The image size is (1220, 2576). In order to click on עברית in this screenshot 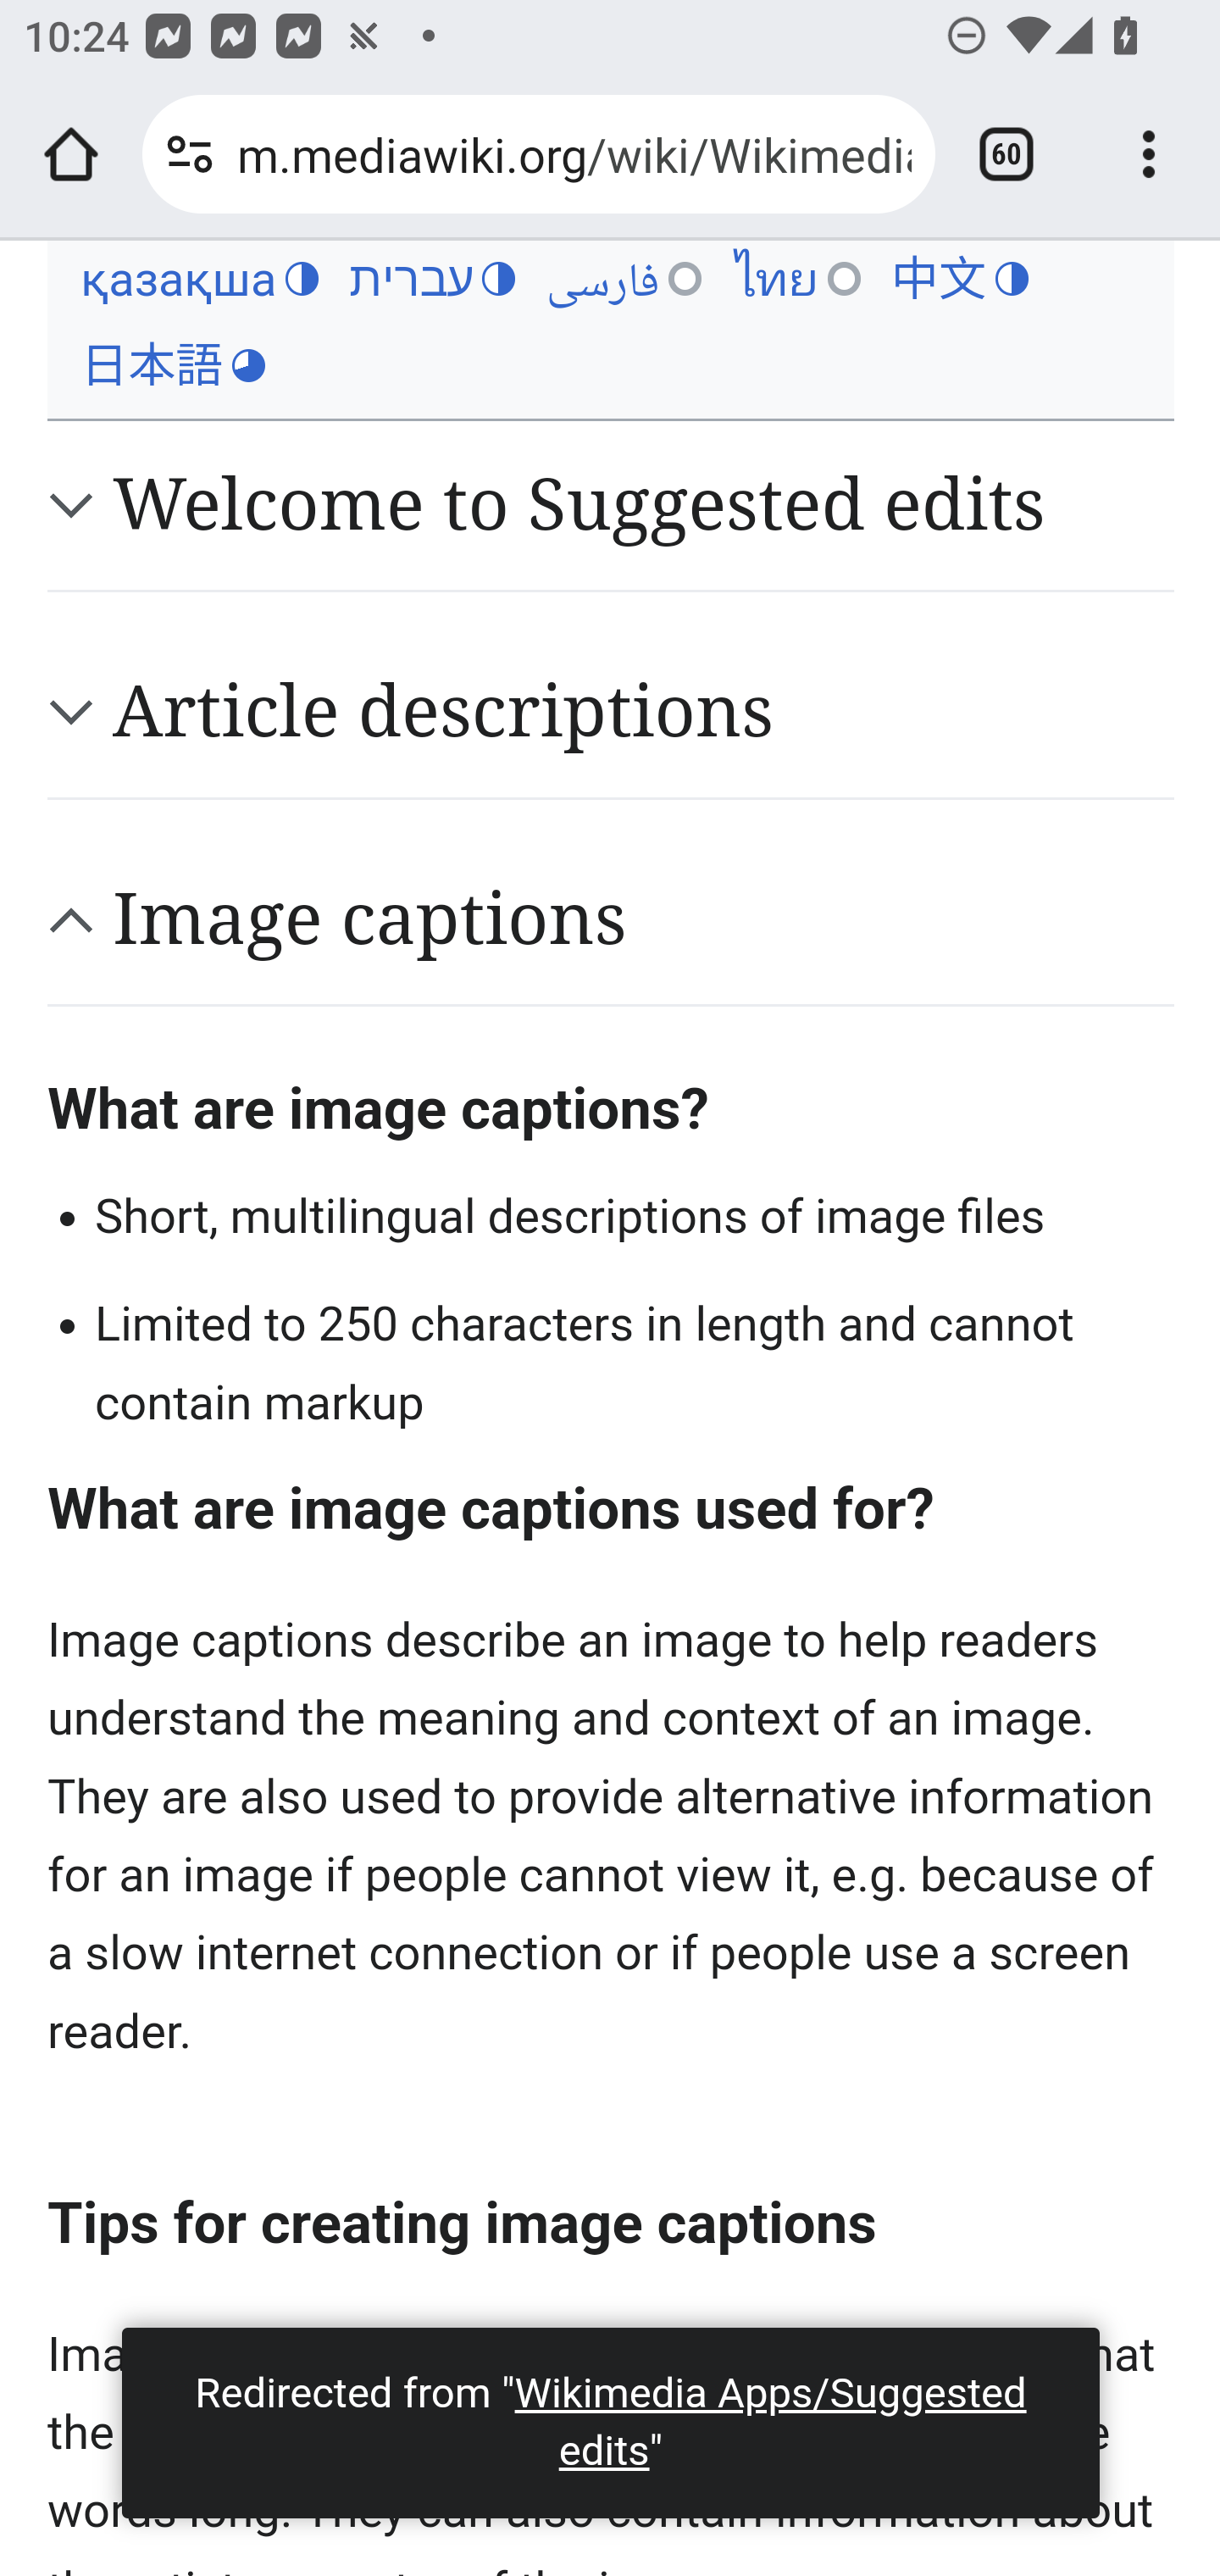, I will do `click(432, 280)`.